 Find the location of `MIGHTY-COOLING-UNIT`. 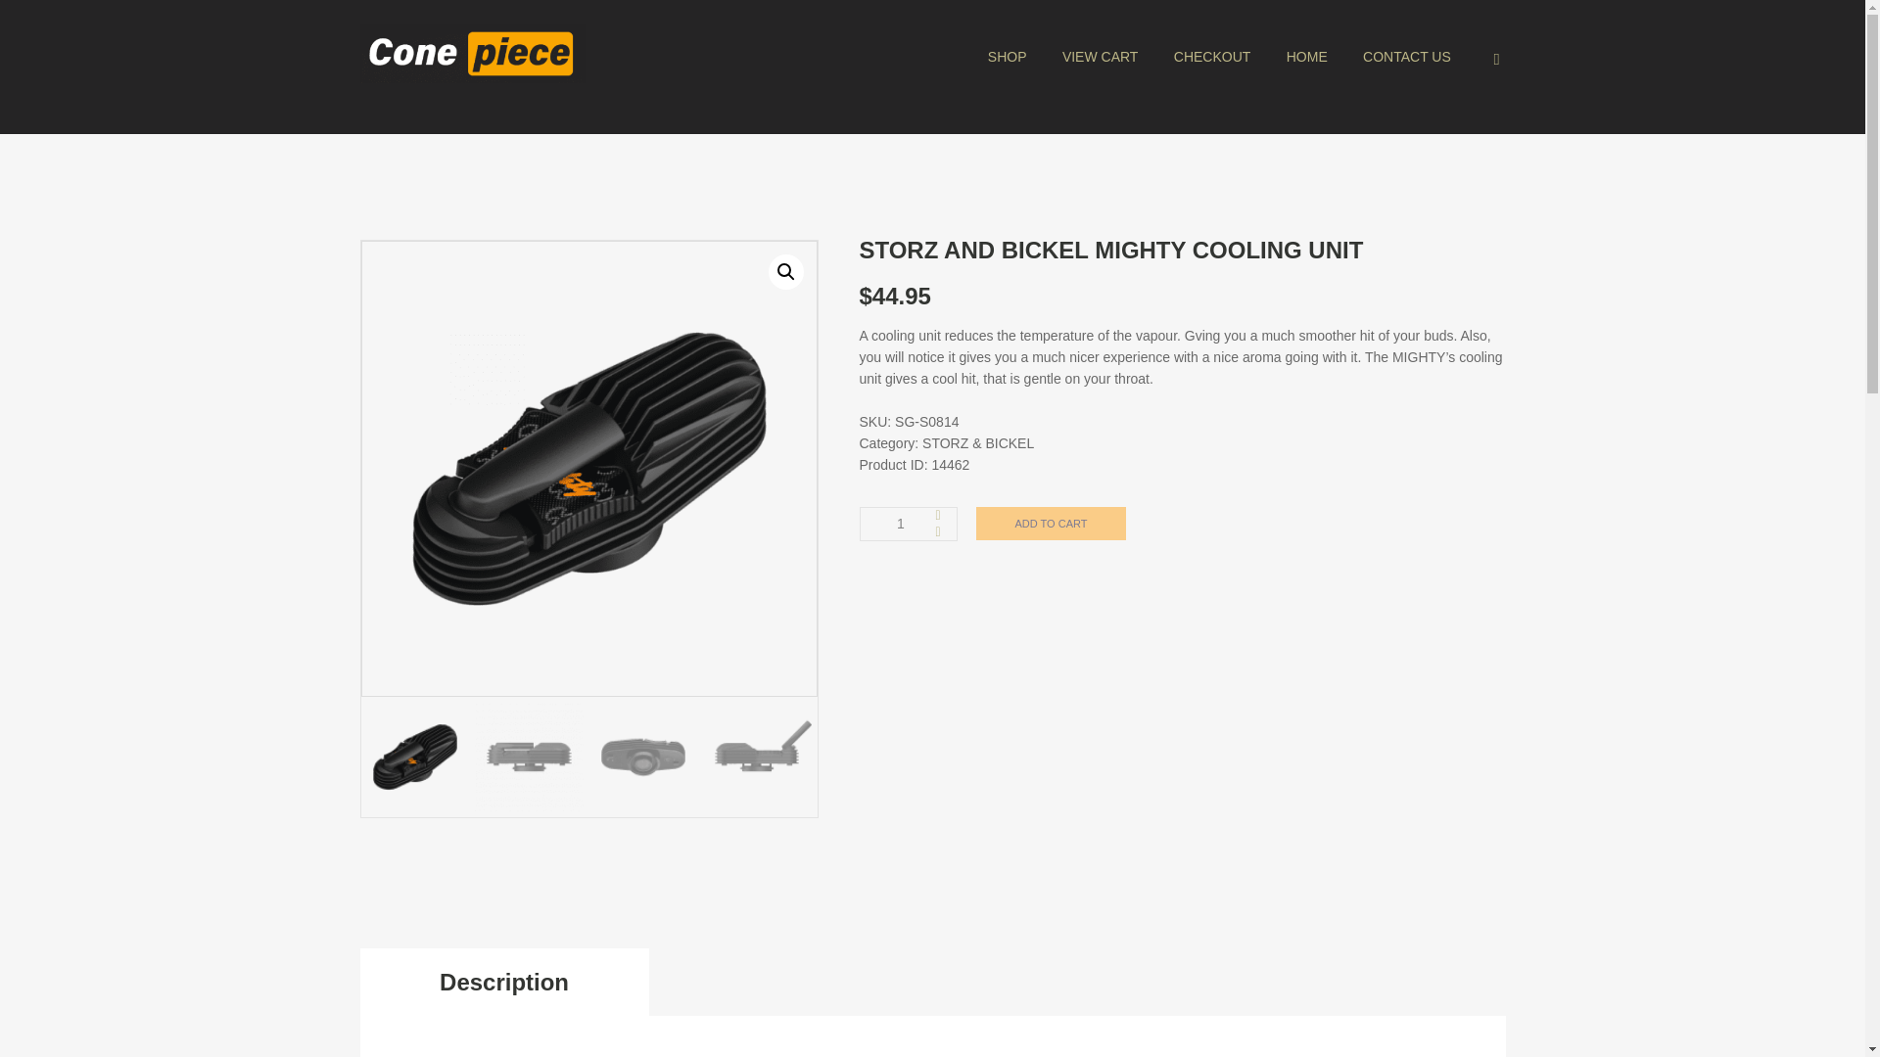

MIGHTY-COOLING-UNIT is located at coordinates (1043, 468).